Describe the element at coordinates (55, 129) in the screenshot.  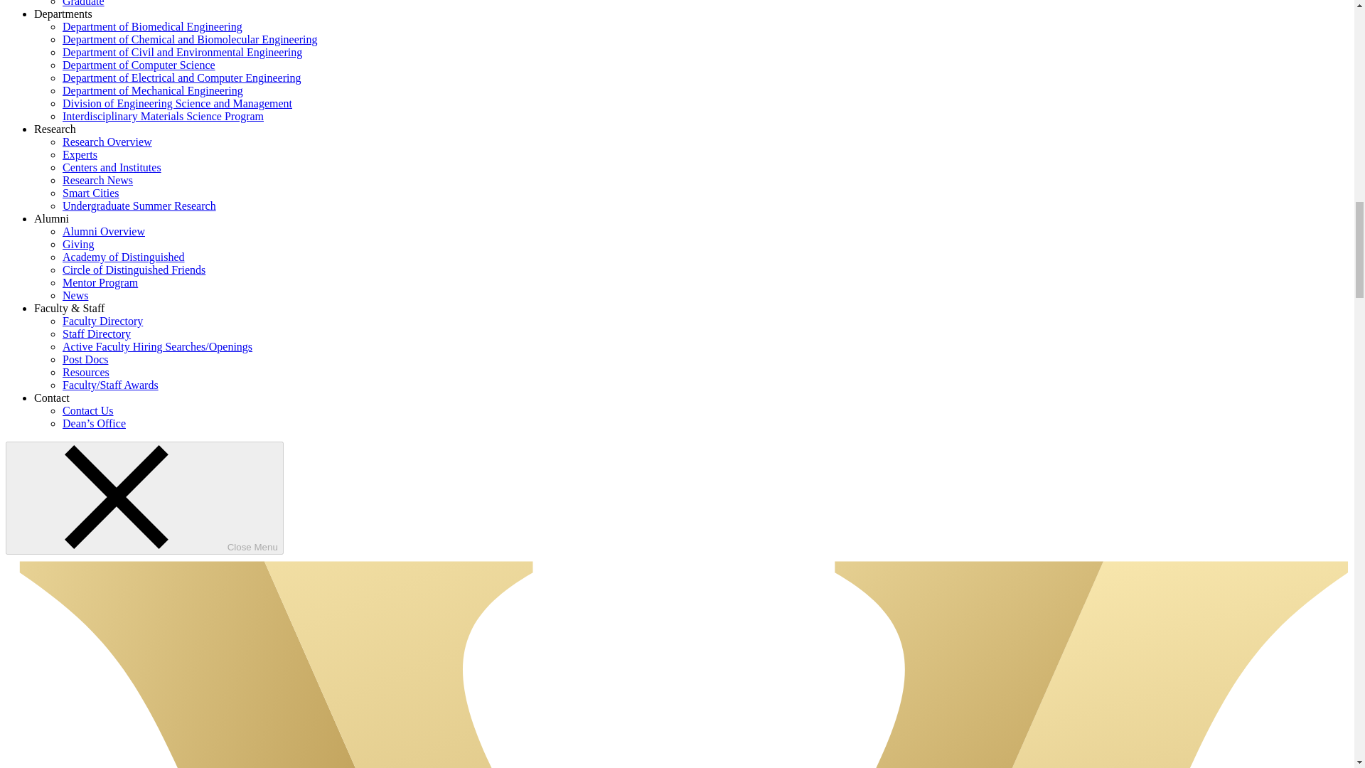
I see `Research` at that location.